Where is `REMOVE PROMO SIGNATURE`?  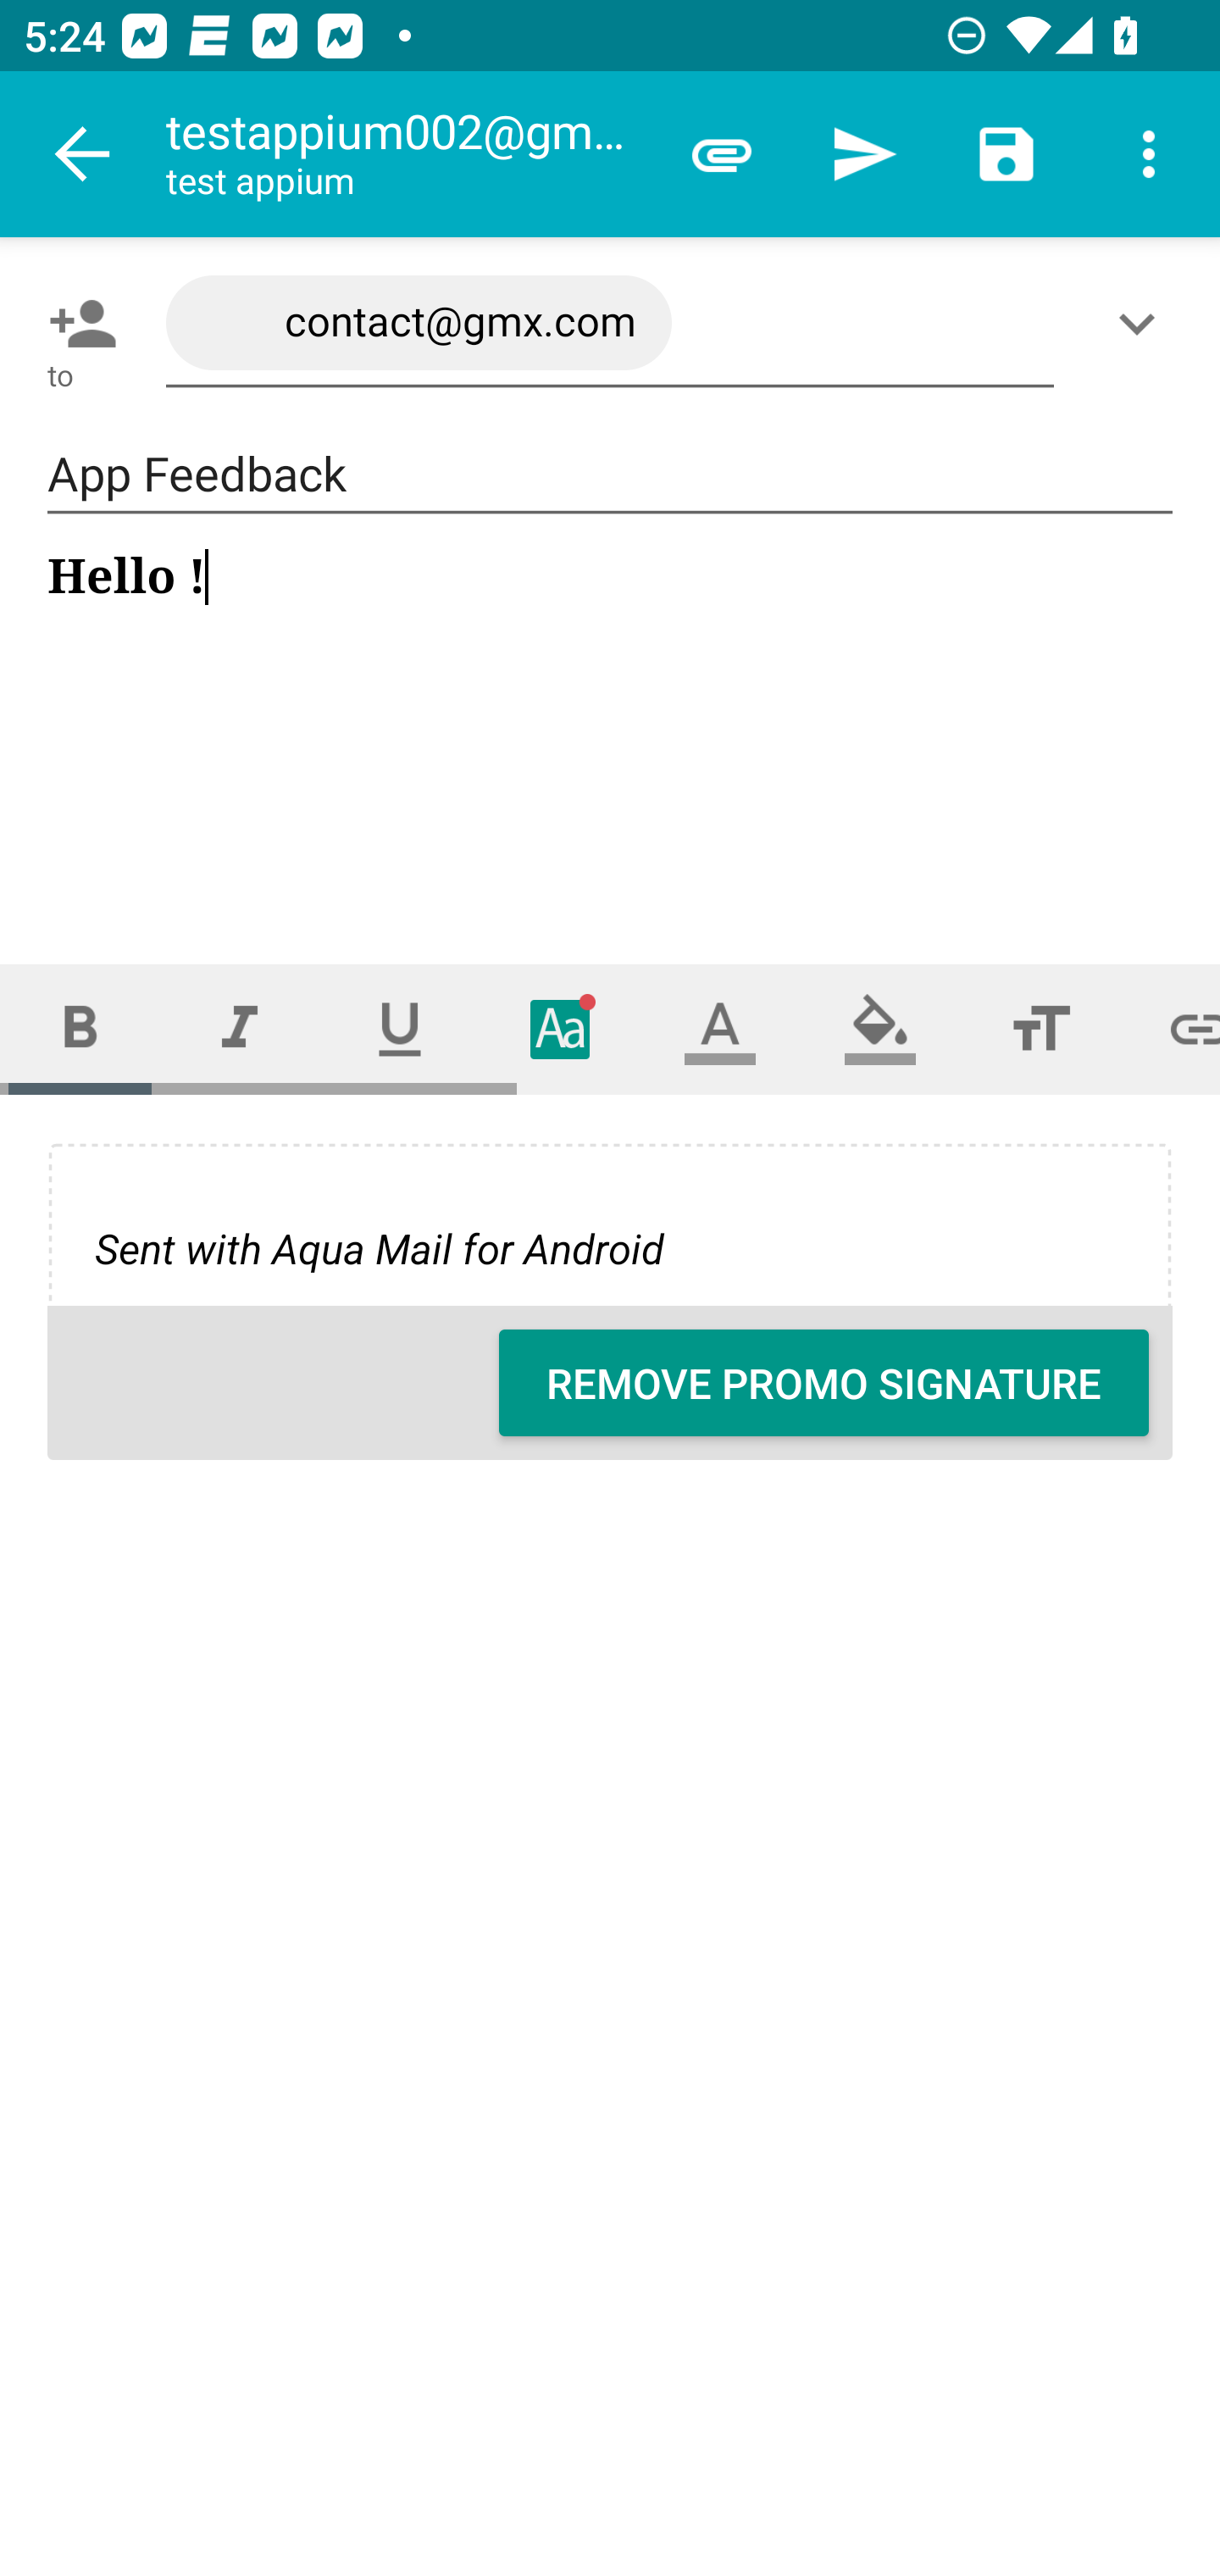 REMOVE PROMO SIGNATURE is located at coordinates (823, 1383).